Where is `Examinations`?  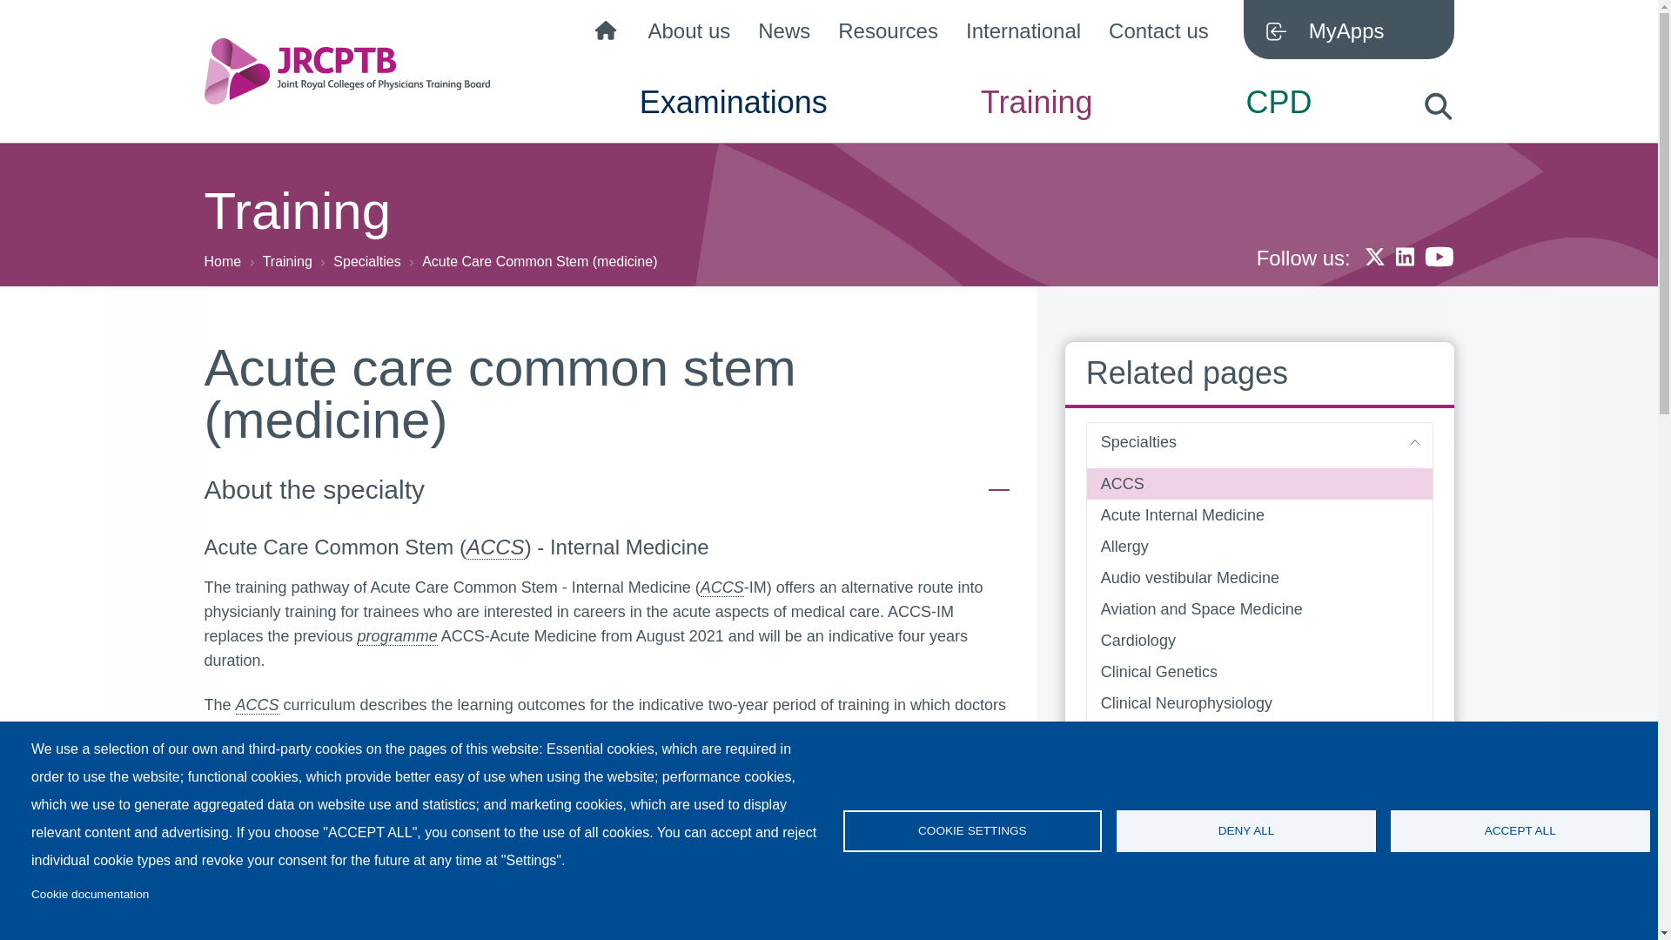 Examinations is located at coordinates (733, 117).